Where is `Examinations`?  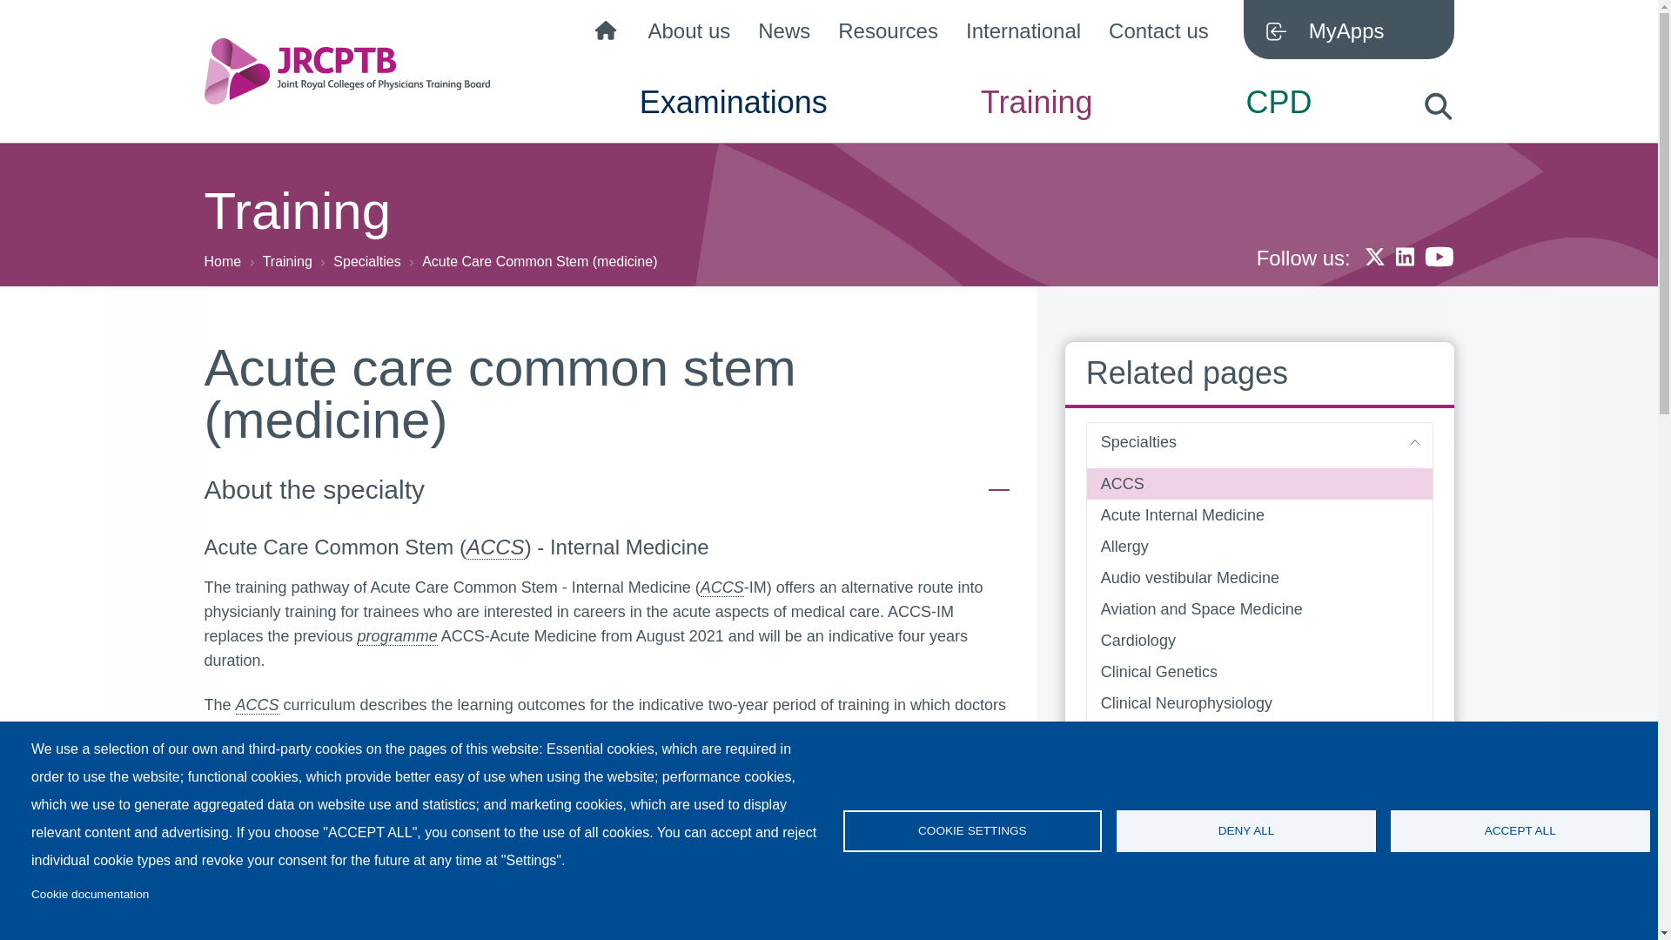 Examinations is located at coordinates (733, 117).